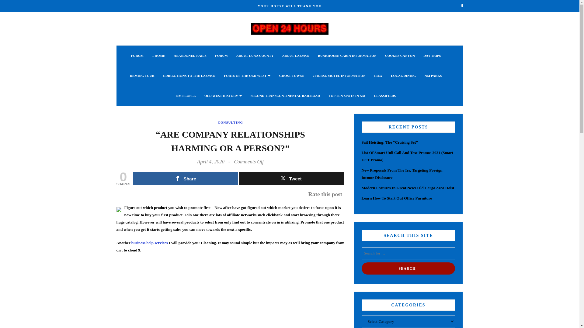 This screenshot has height=328, width=584. I want to click on Search, so click(408, 268).